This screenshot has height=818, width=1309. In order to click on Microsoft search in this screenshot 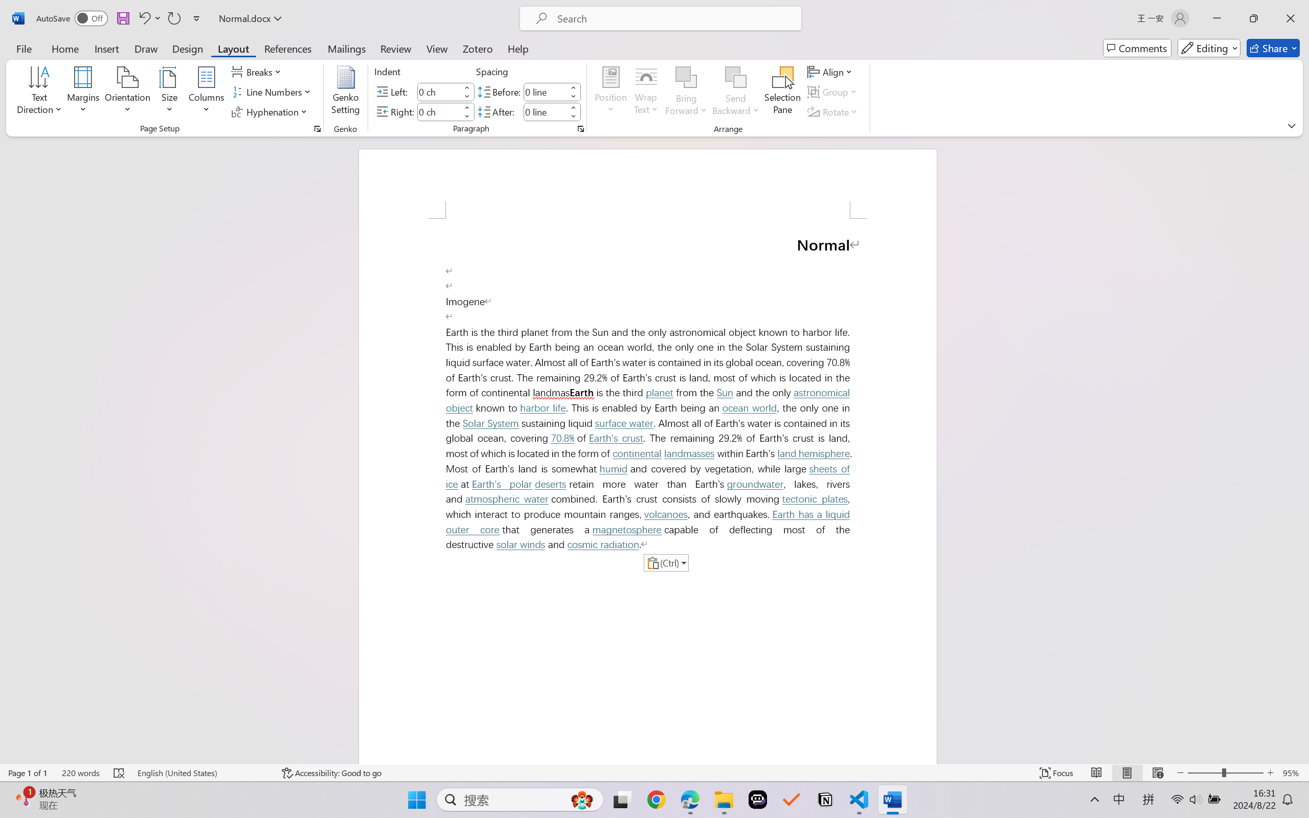, I will do `click(674, 18)`.